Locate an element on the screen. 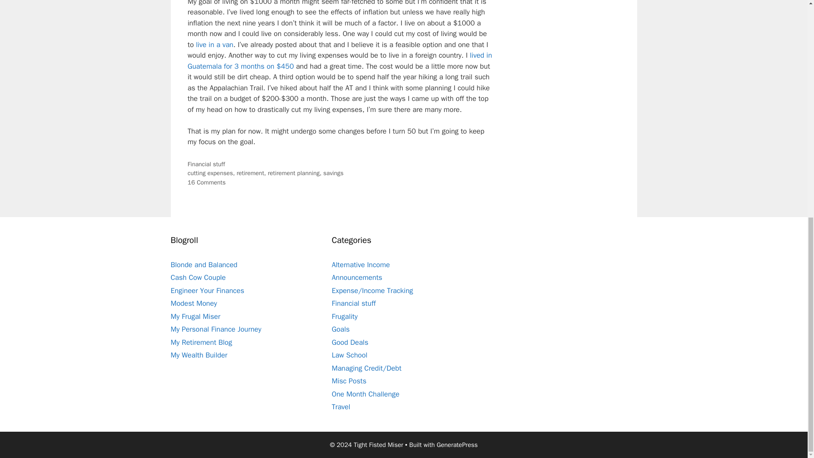 Image resolution: width=814 pixels, height=458 pixels. retirement planning is located at coordinates (293, 173).